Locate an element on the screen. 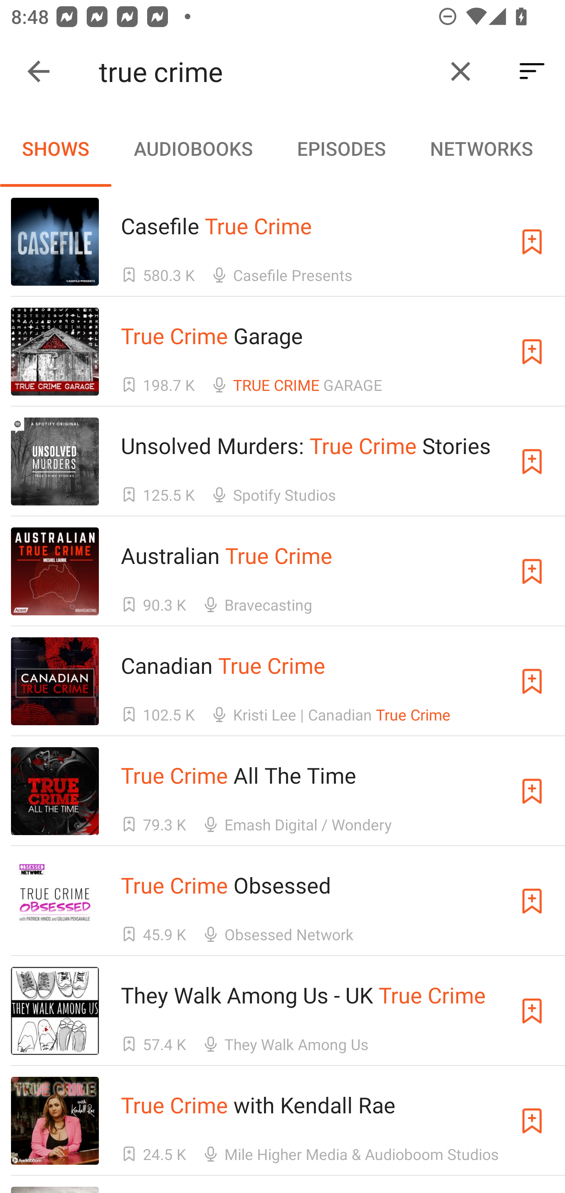 Image resolution: width=565 pixels, height=1193 pixels. Subscribe is located at coordinates (532, 1011).